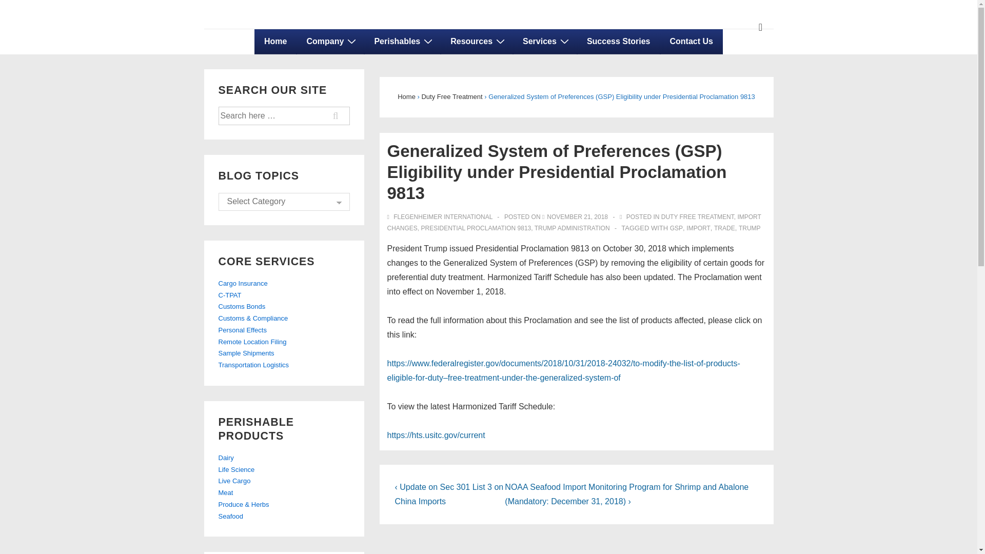  What do you see at coordinates (572, 228) in the screenshot?
I see `TRUMP ADMINISTRATION` at bounding box center [572, 228].